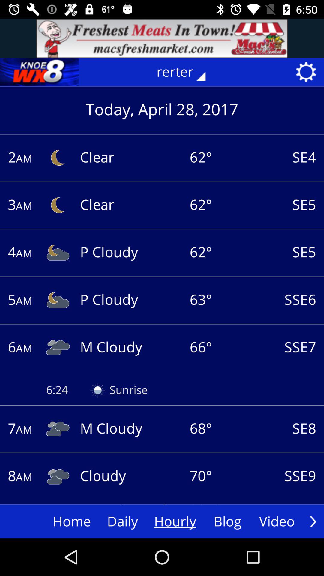  Describe the element at coordinates (185, 72) in the screenshot. I see `click on rerter` at that location.